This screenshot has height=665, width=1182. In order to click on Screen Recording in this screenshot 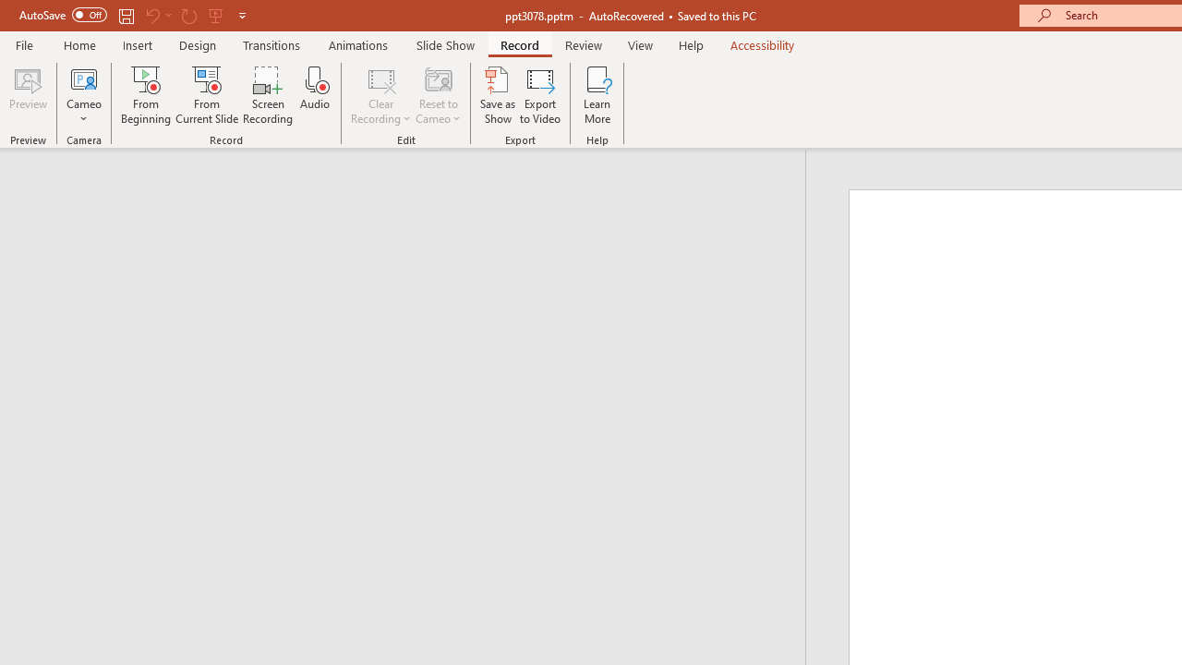, I will do `click(268, 94)`.